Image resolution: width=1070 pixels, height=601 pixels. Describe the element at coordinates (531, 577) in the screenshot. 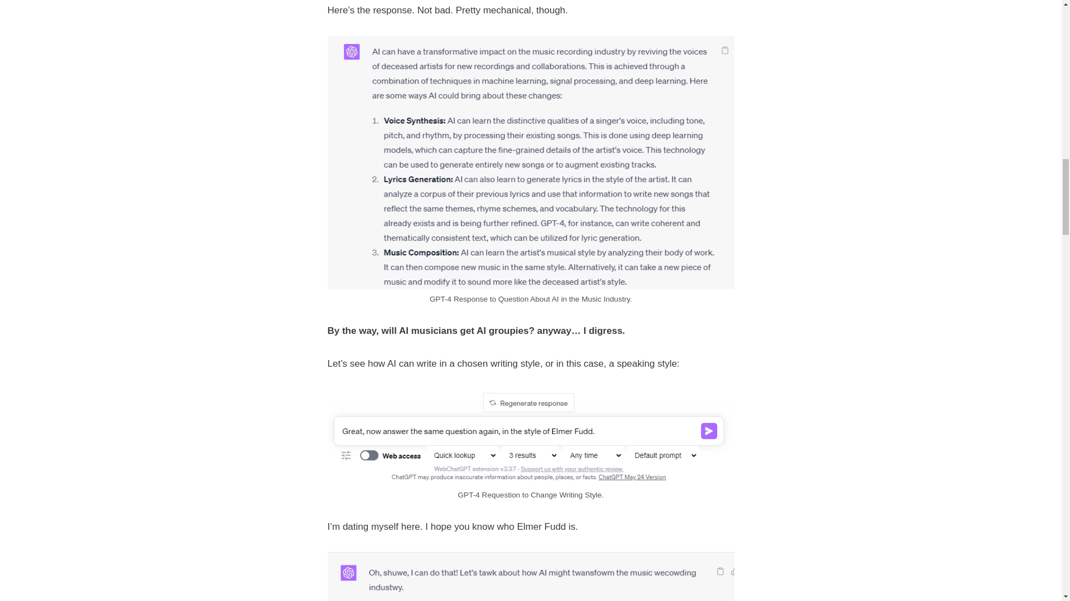

I see `Will AI Replace Content Writers? Fear or Fear Not 4` at that location.